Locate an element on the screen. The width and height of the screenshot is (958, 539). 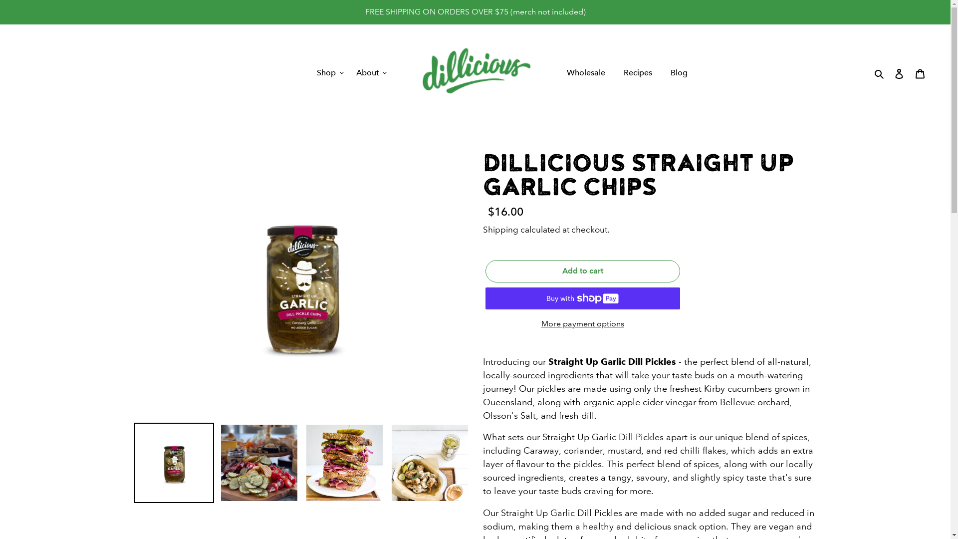
Wholesale is located at coordinates (586, 74).